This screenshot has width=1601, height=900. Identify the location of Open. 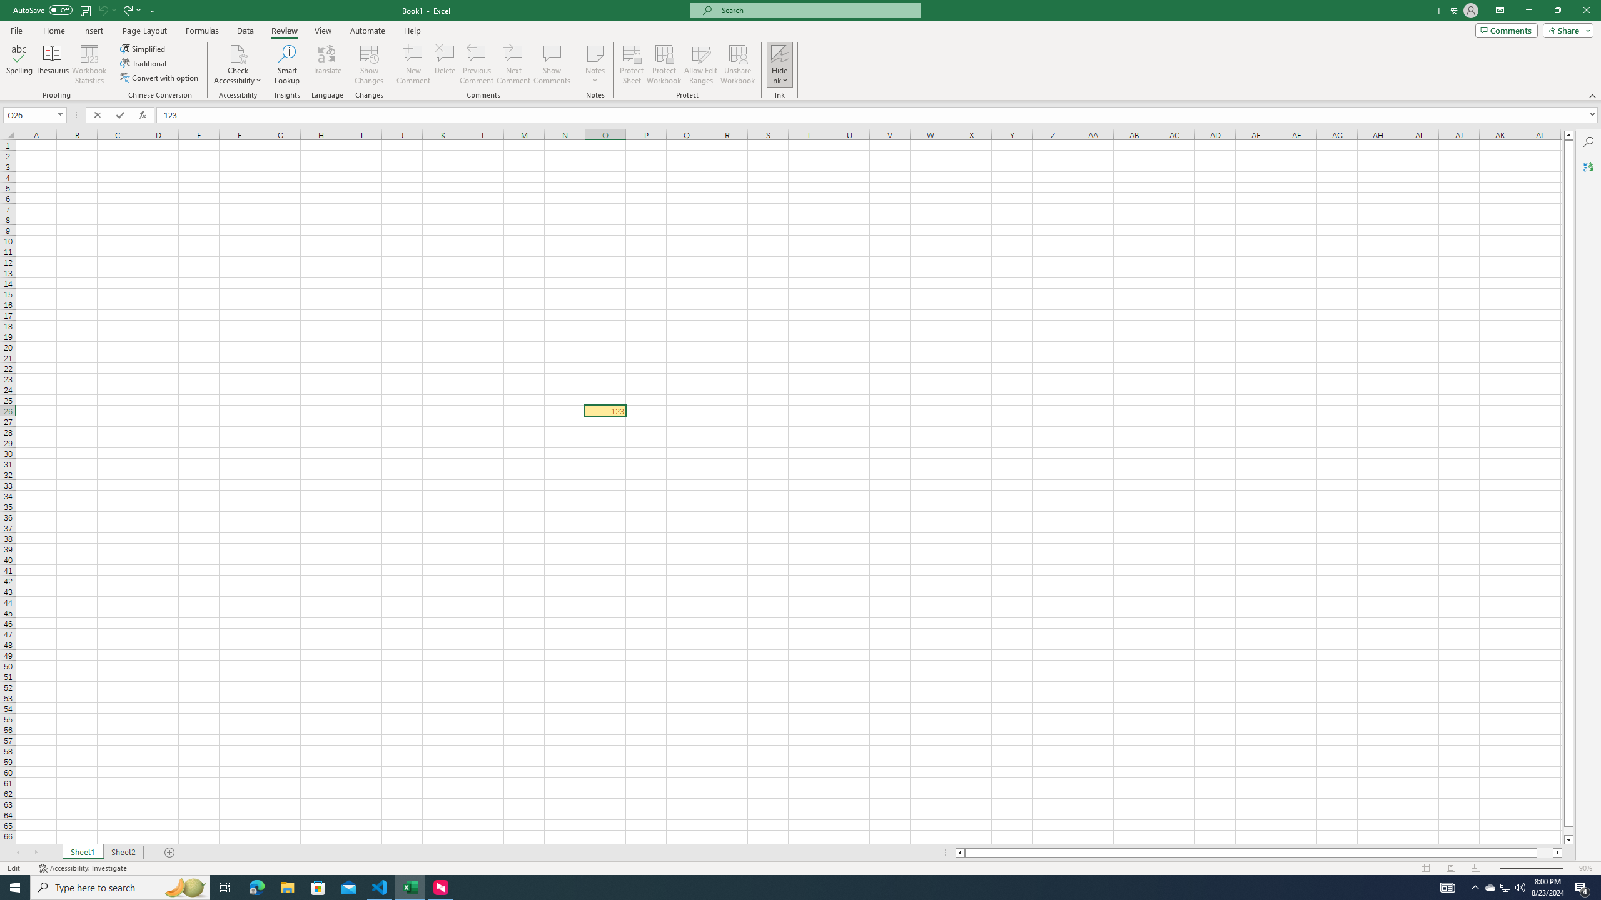
(60, 114).